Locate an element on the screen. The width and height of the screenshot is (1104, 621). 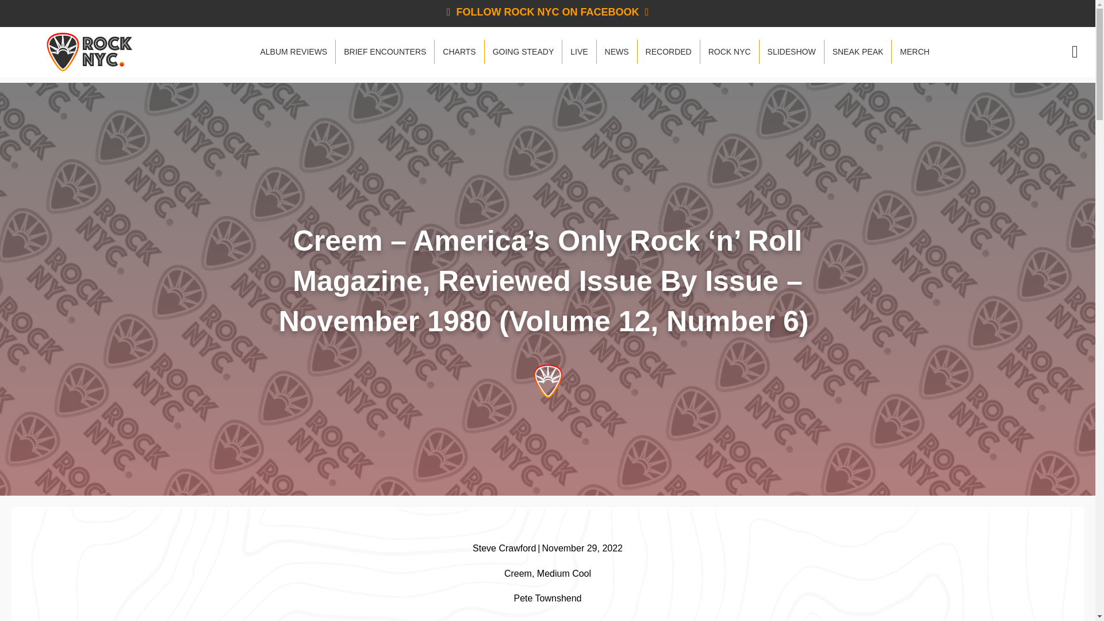
BRIEF ENCOUNTERS is located at coordinates (384, 52).